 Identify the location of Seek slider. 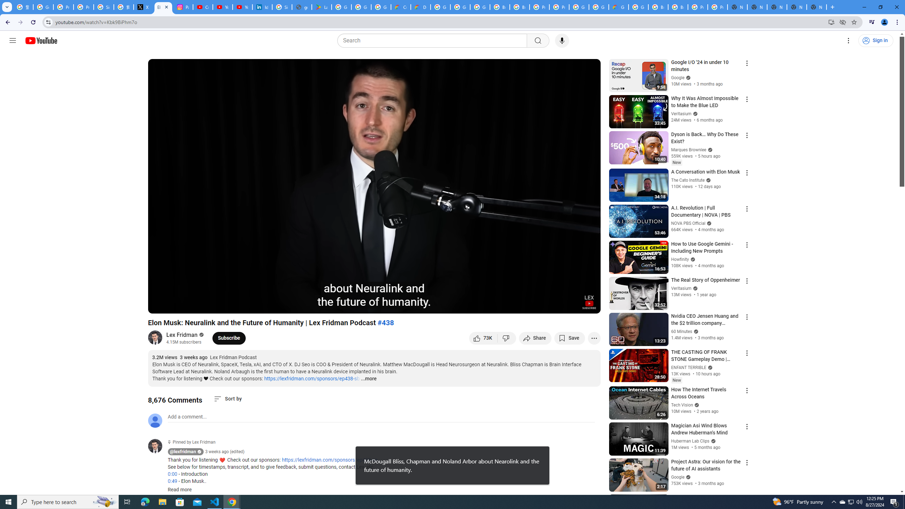
(374, 296).